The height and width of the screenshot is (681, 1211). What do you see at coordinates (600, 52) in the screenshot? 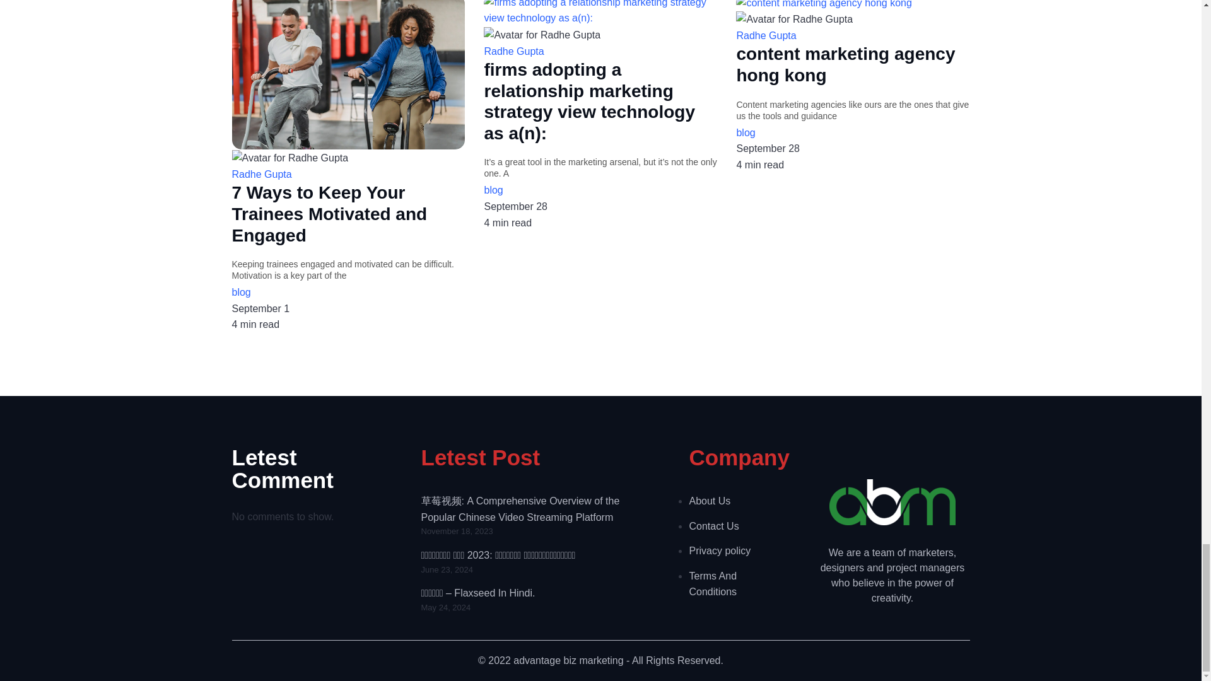
I see `Radhe Gupta` at bounding box center [600, 52].